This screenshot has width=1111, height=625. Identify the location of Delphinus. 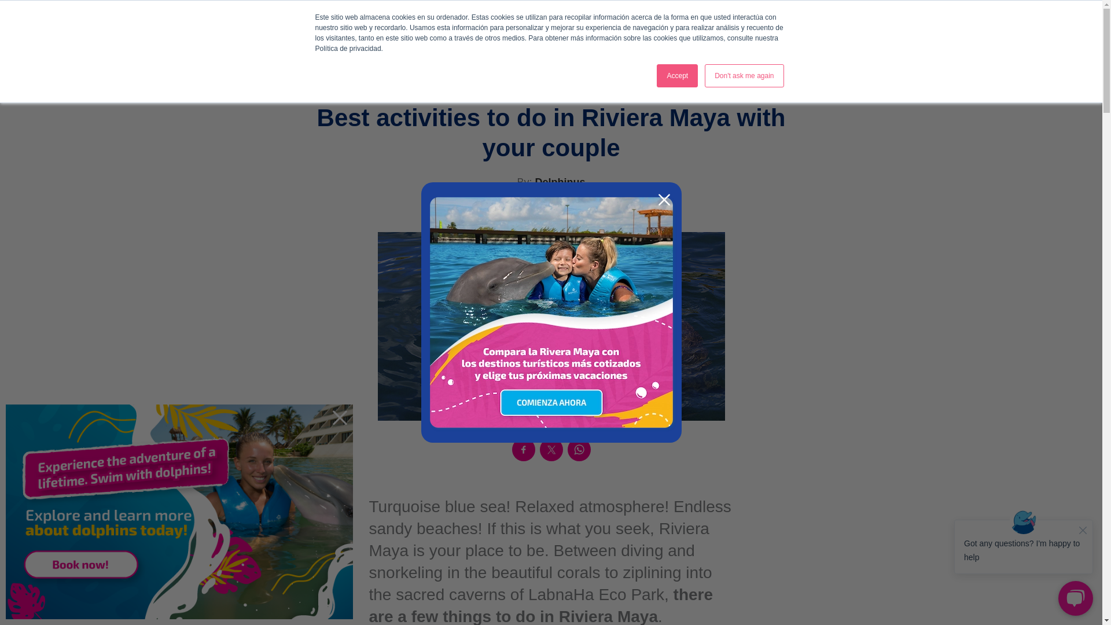
(560, 182).